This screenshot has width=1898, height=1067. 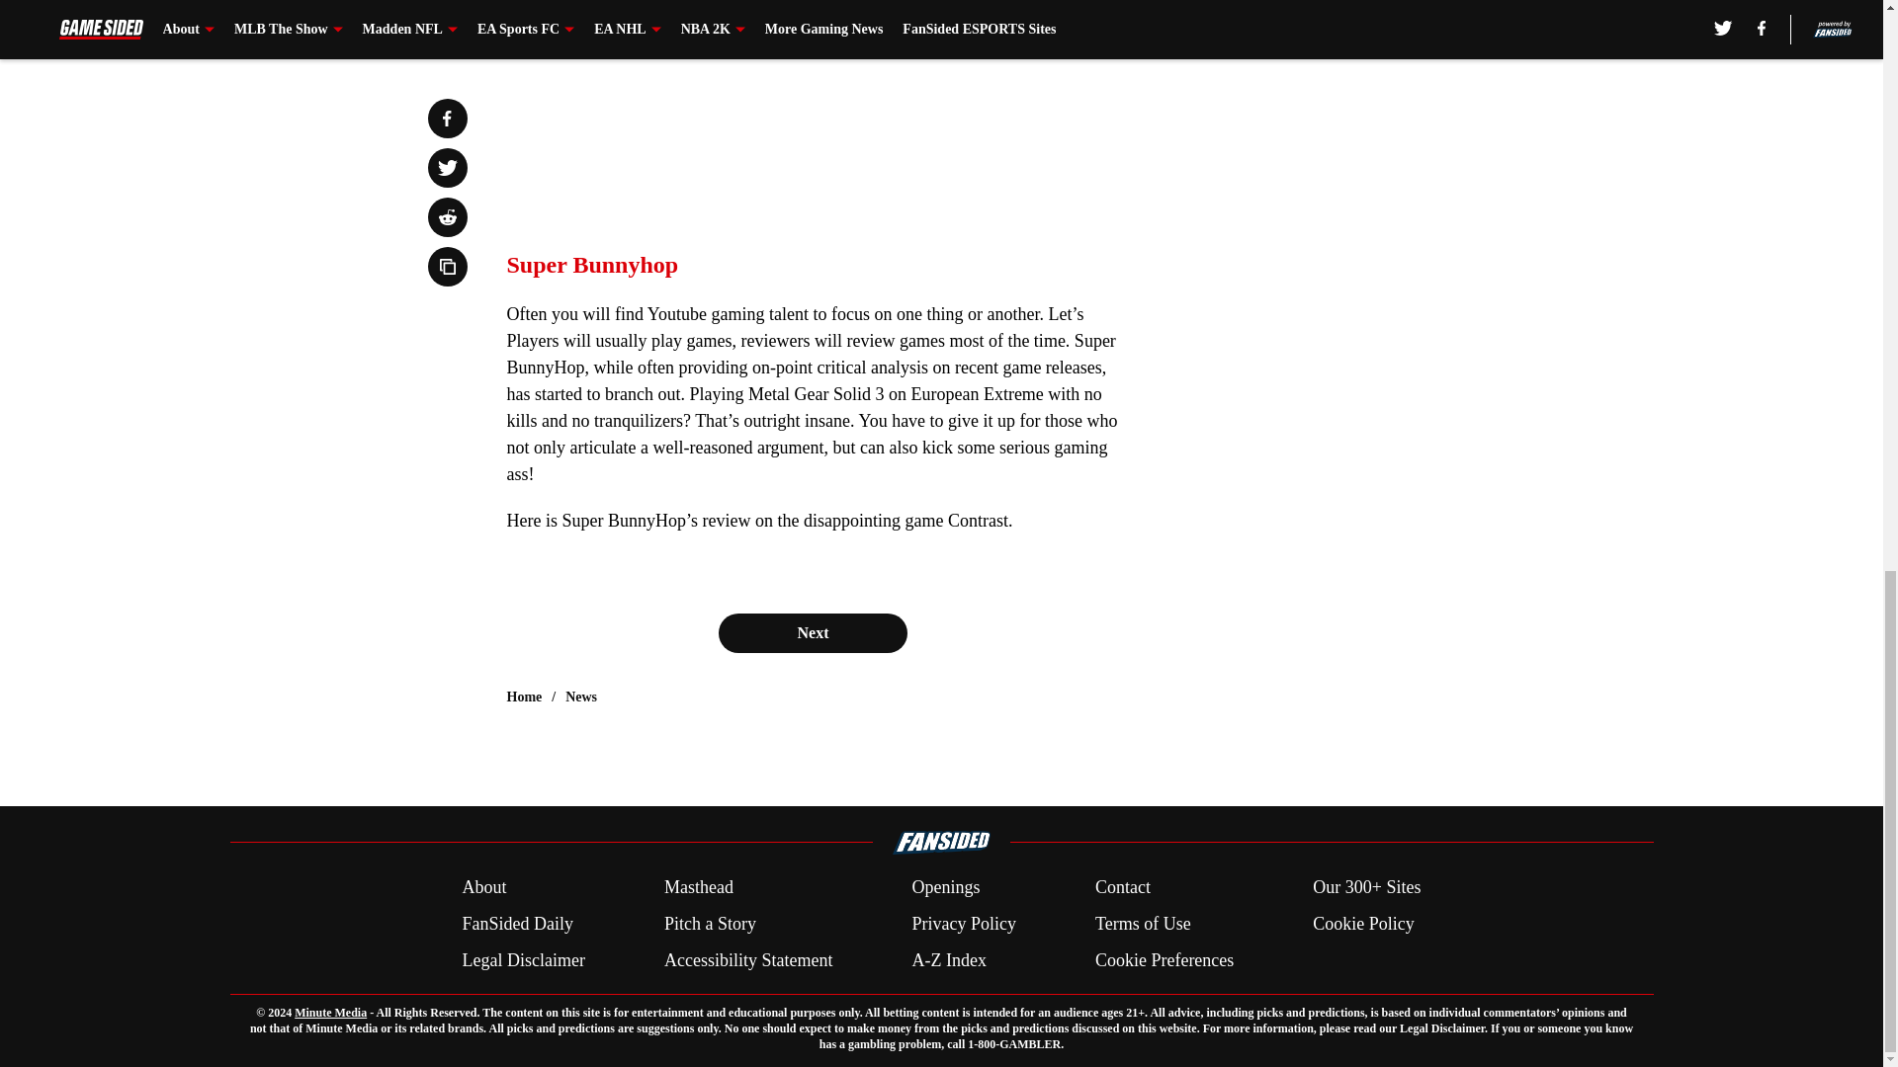 What do you see at coordinates (945, 887) in the screenshot?
I see `Openings` at bounding box center [945, 887].